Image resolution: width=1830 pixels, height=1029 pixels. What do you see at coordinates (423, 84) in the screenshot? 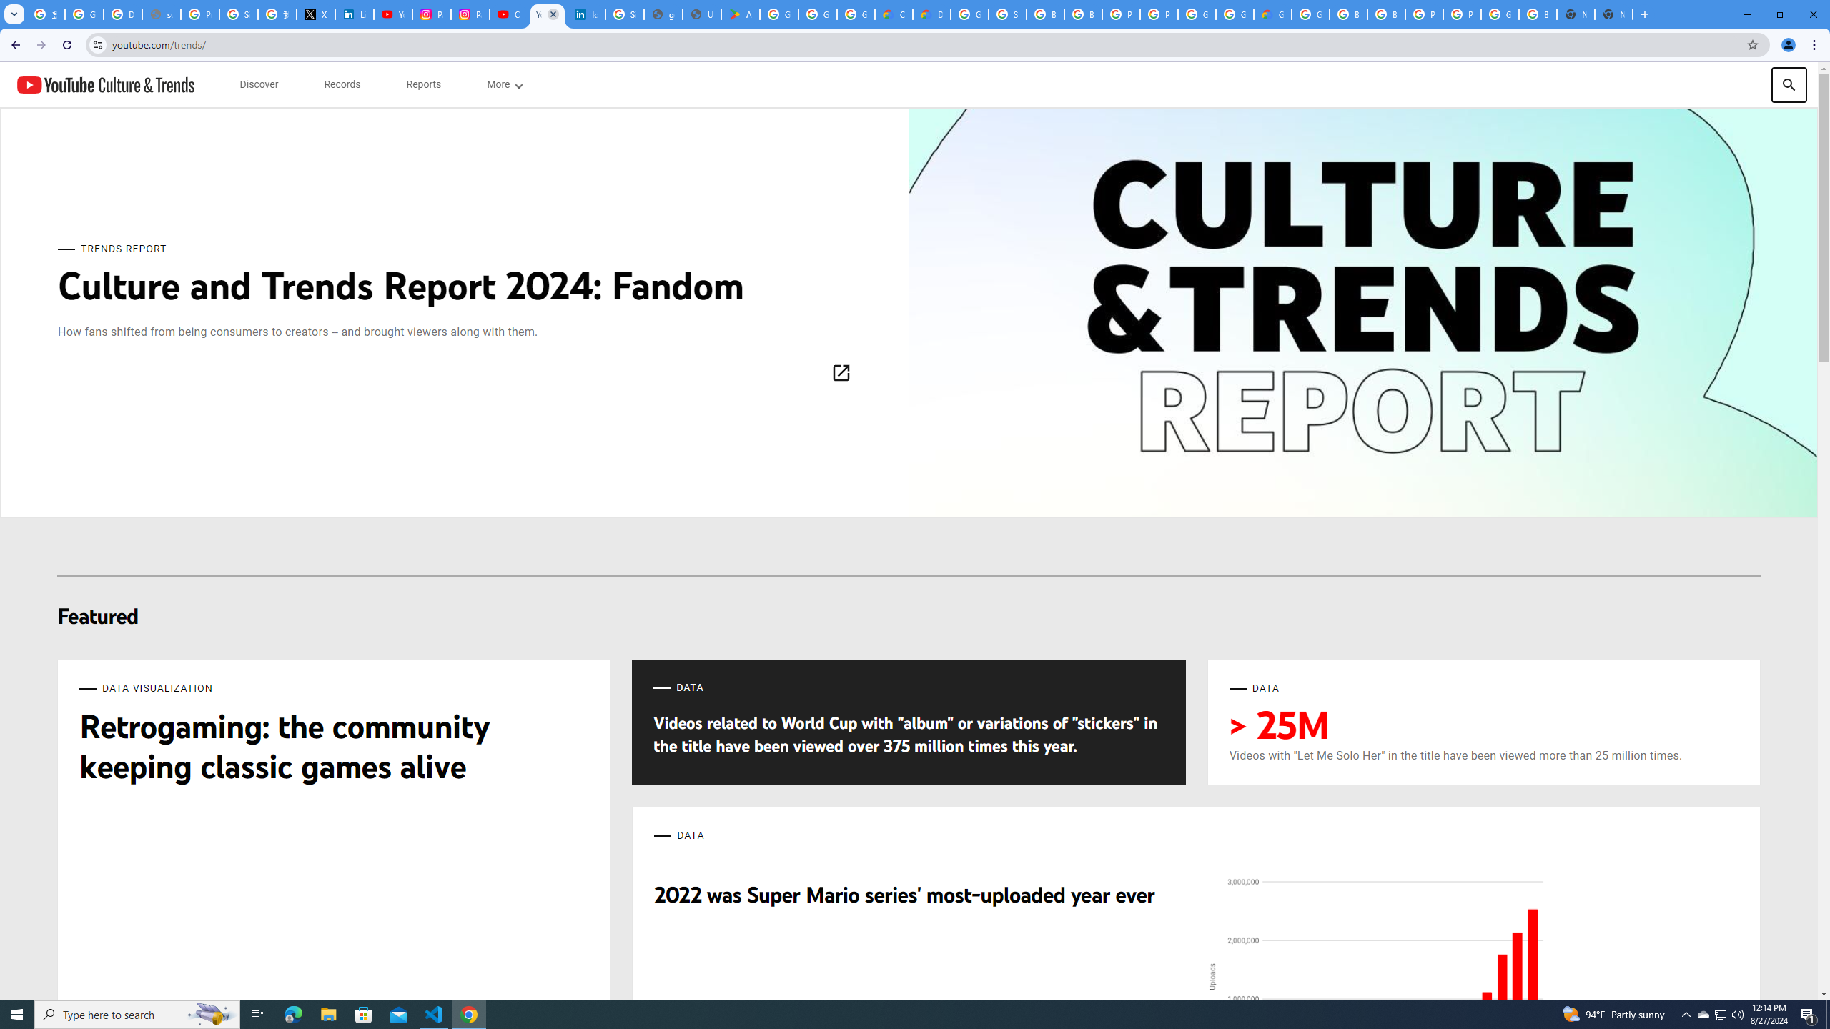
I see `subnav-Reports menupopup` at bounding box center [423, 84].